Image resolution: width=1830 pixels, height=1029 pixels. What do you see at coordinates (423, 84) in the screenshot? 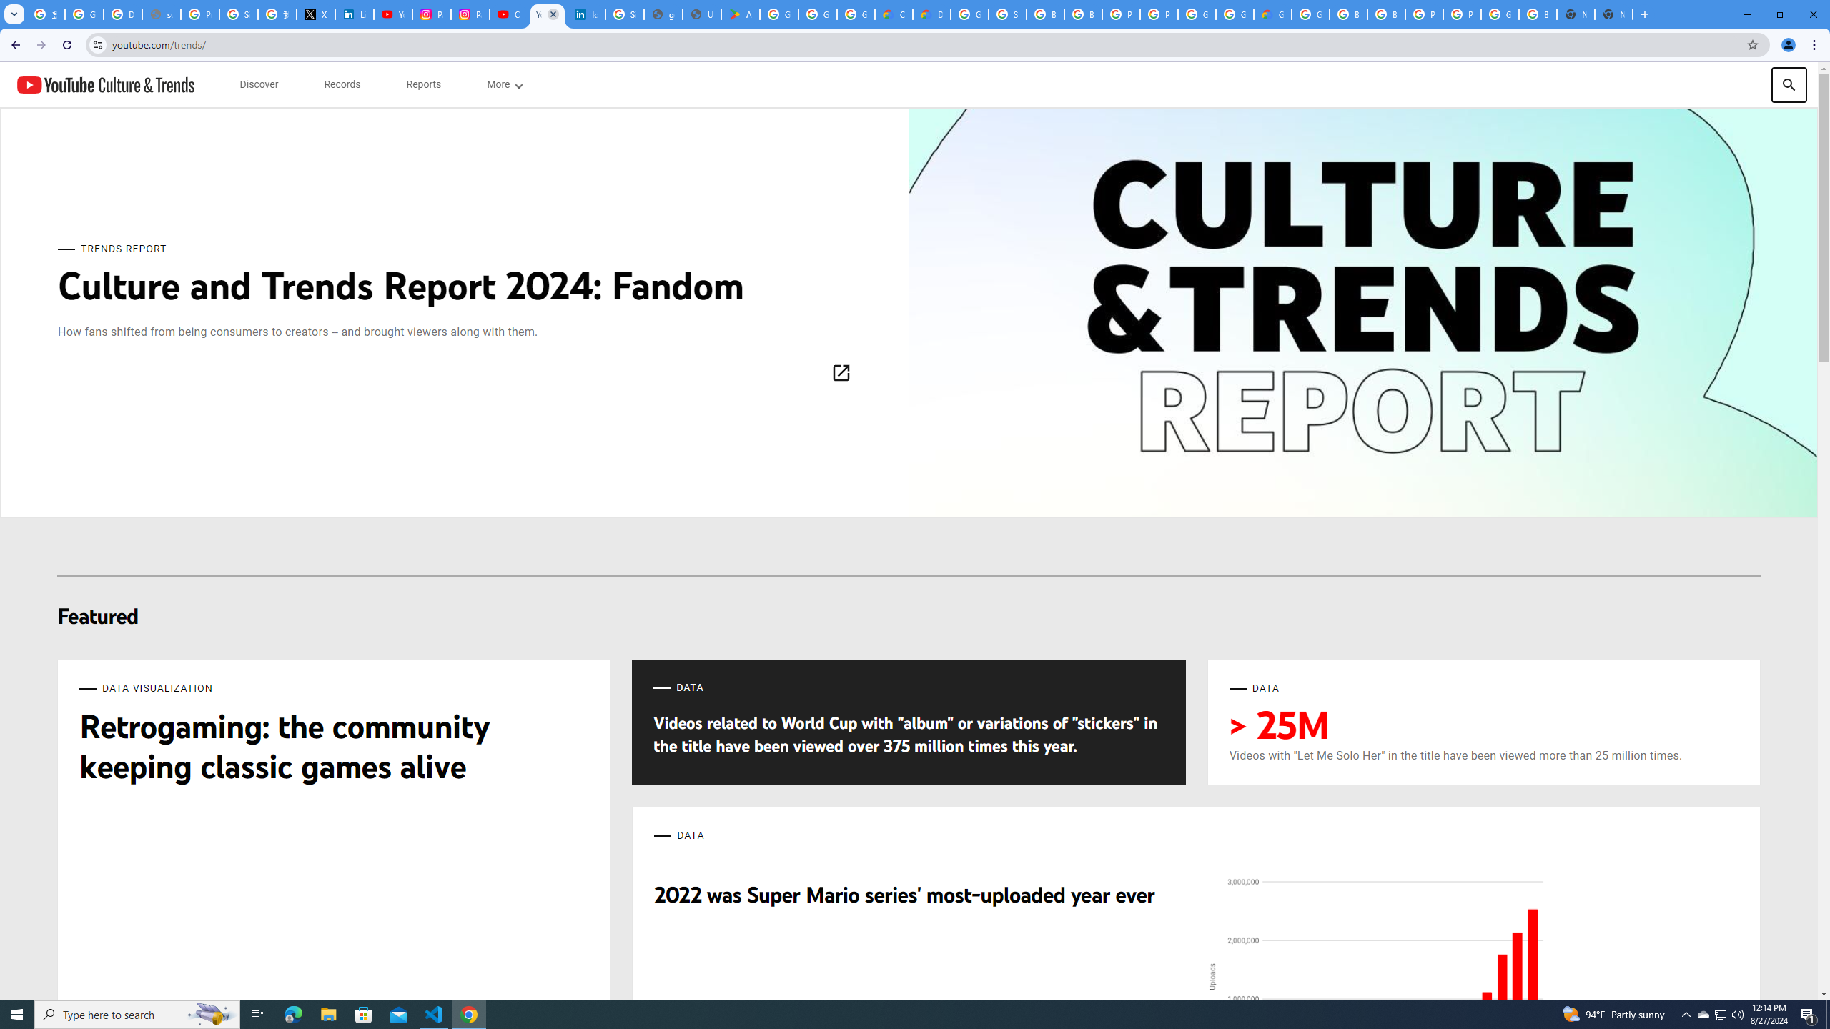
I see `subnav-Reports menupopup` at bounding box center [423, 84].